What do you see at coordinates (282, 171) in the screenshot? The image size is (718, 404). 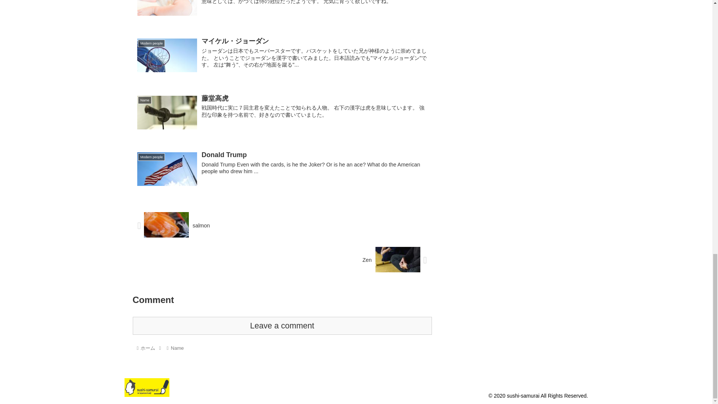 I see `Donald Trump` at bounding box center [282, 171].